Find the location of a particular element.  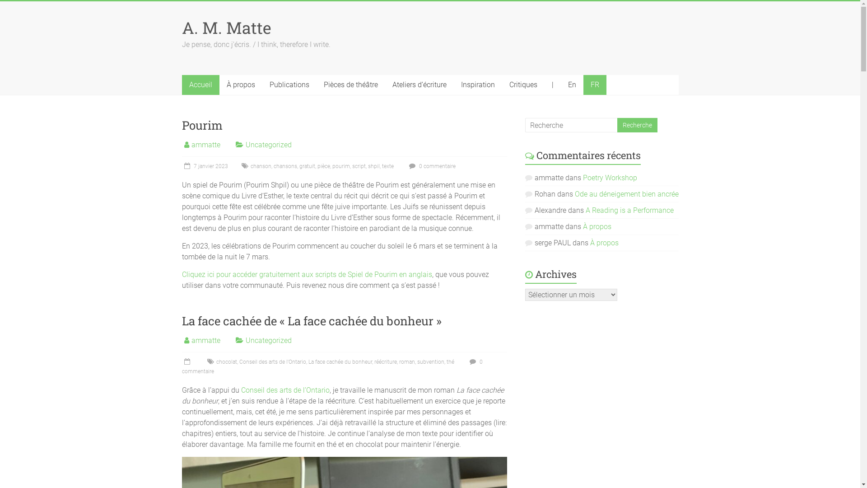

Critiques is located at coordinates (523, 85).